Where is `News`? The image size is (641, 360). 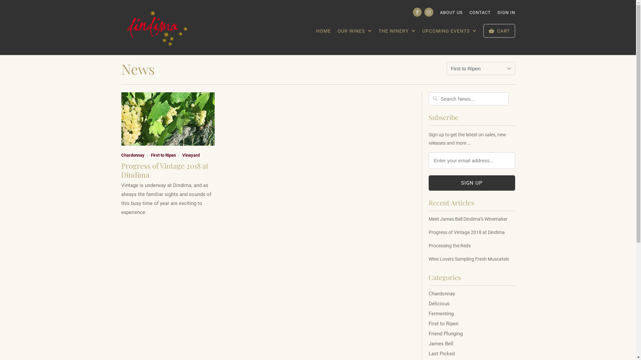
News is located at coordinates (138, 69).